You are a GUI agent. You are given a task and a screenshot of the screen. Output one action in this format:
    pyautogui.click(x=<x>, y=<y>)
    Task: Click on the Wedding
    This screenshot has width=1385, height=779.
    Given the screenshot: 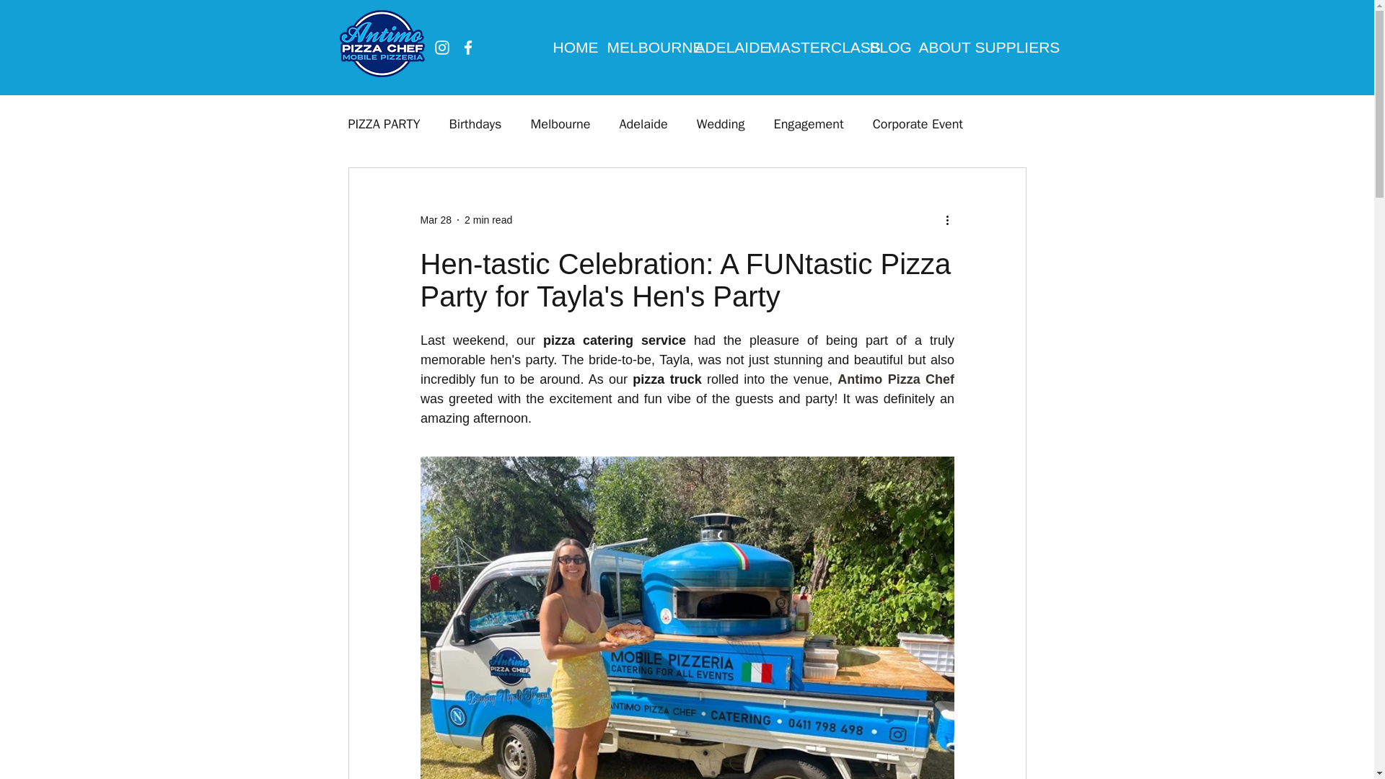 What is the action you would take?
    pyautogui.click(x=720, y=123)
    